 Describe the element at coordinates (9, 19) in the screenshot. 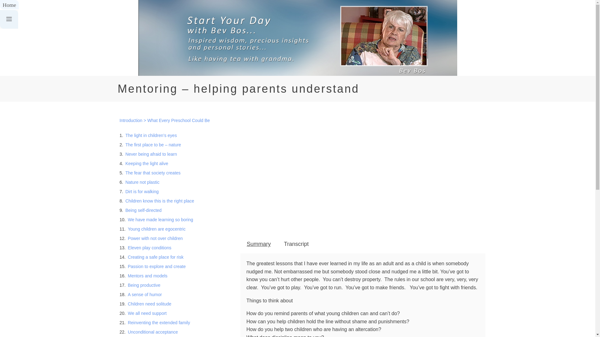

I see `MENU` at that location.